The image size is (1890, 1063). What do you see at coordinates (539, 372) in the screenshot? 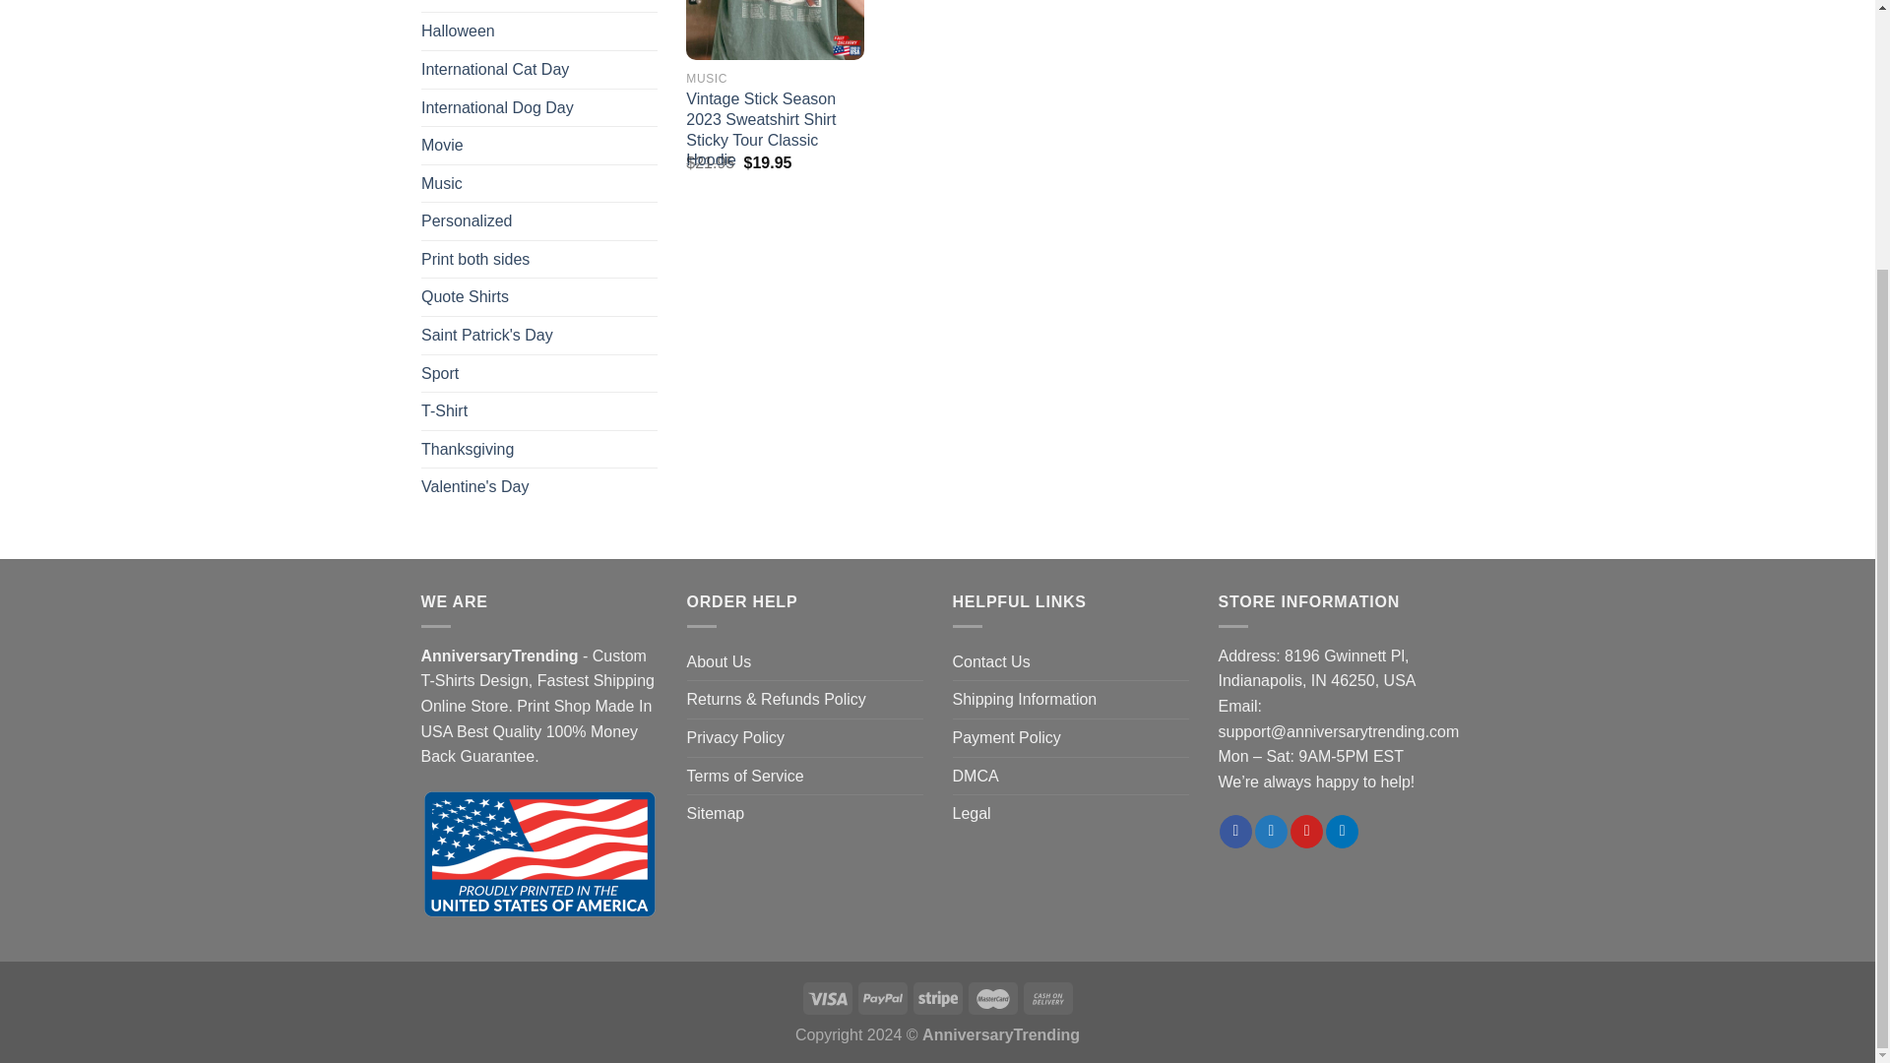
I see `Sport` at bounding box center [539, 372].